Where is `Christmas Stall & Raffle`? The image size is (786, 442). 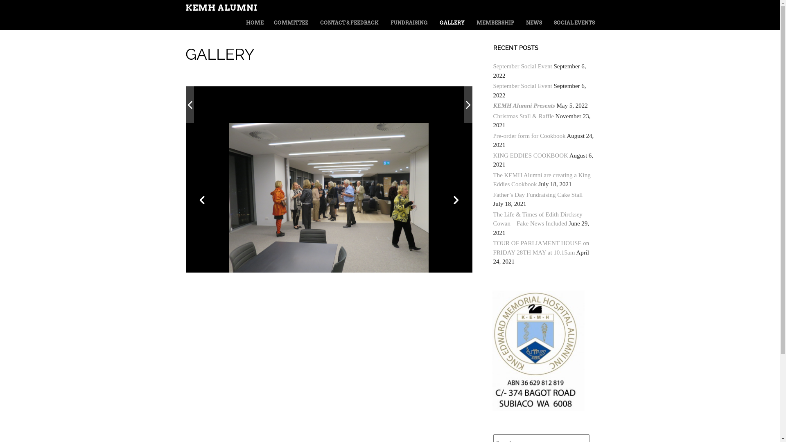 Christmas Stall & Raffle is located at coordinates (523, 116).